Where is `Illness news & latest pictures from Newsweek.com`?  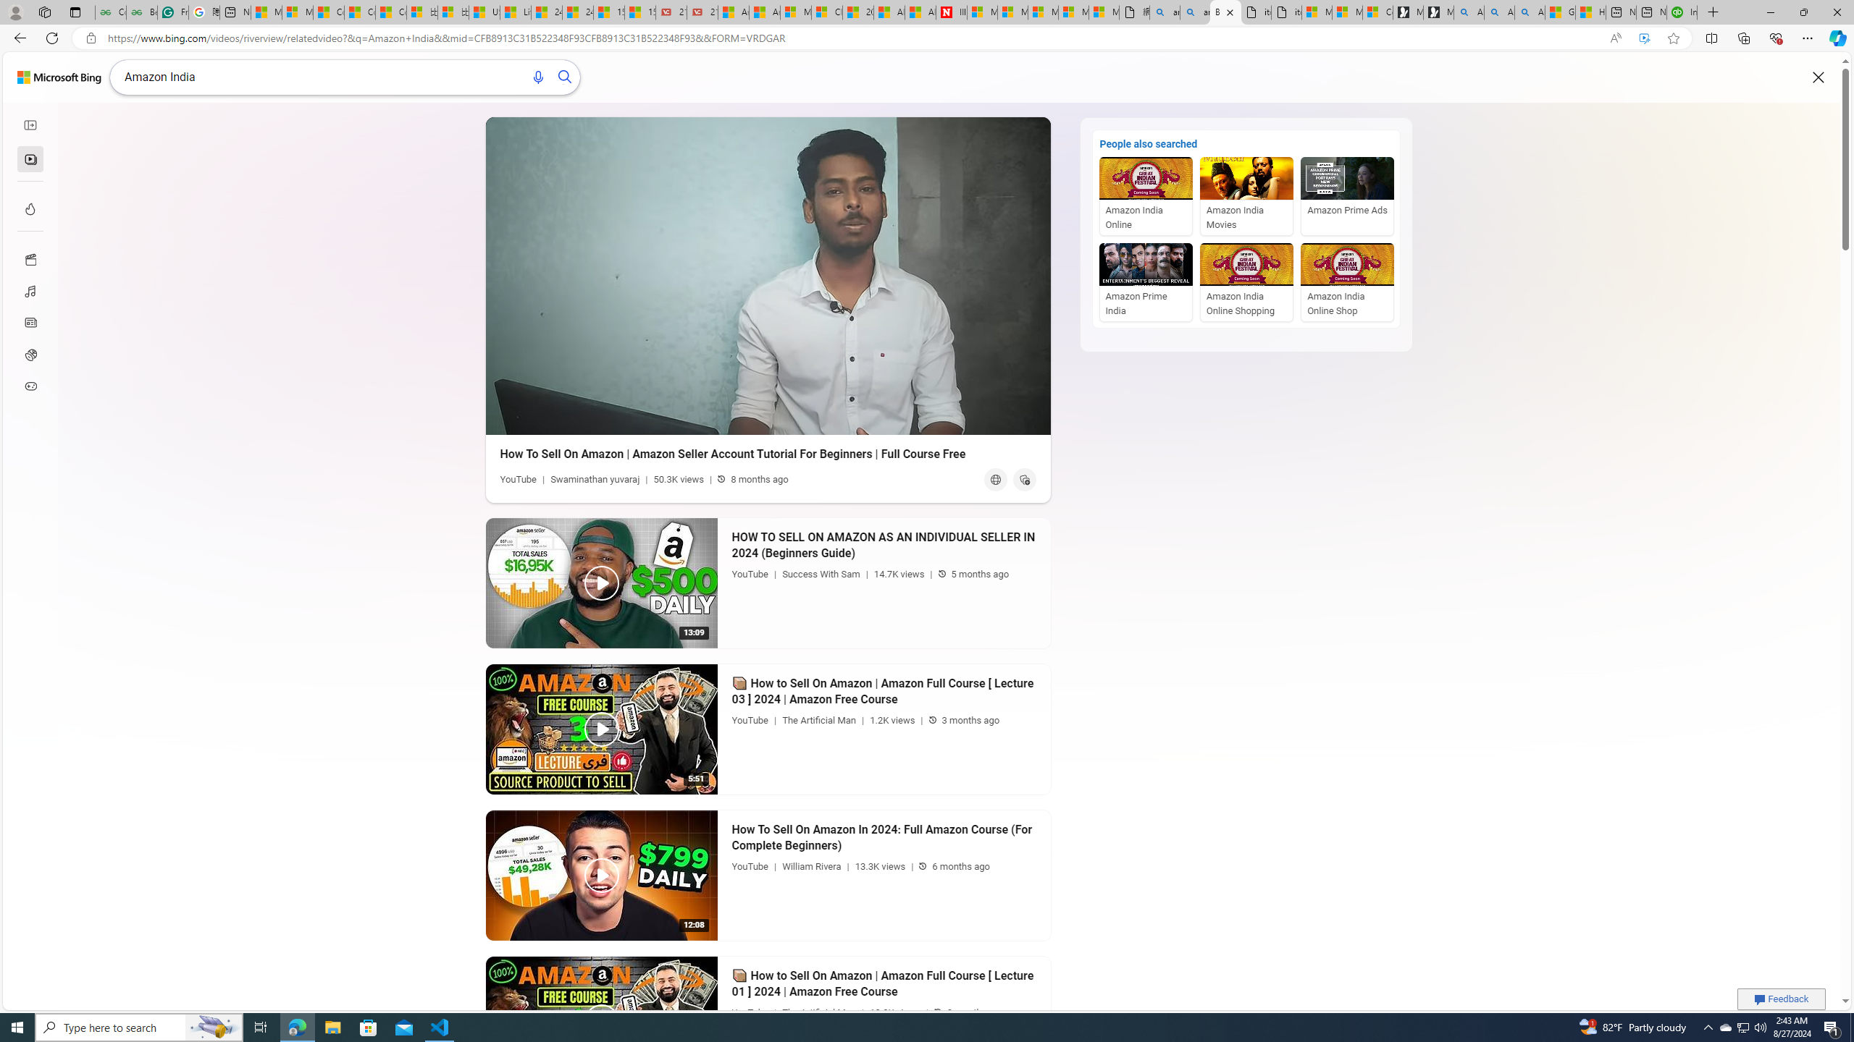 Illness news & latest pictures from Newsweek.com is located at coordinates (952, 12).